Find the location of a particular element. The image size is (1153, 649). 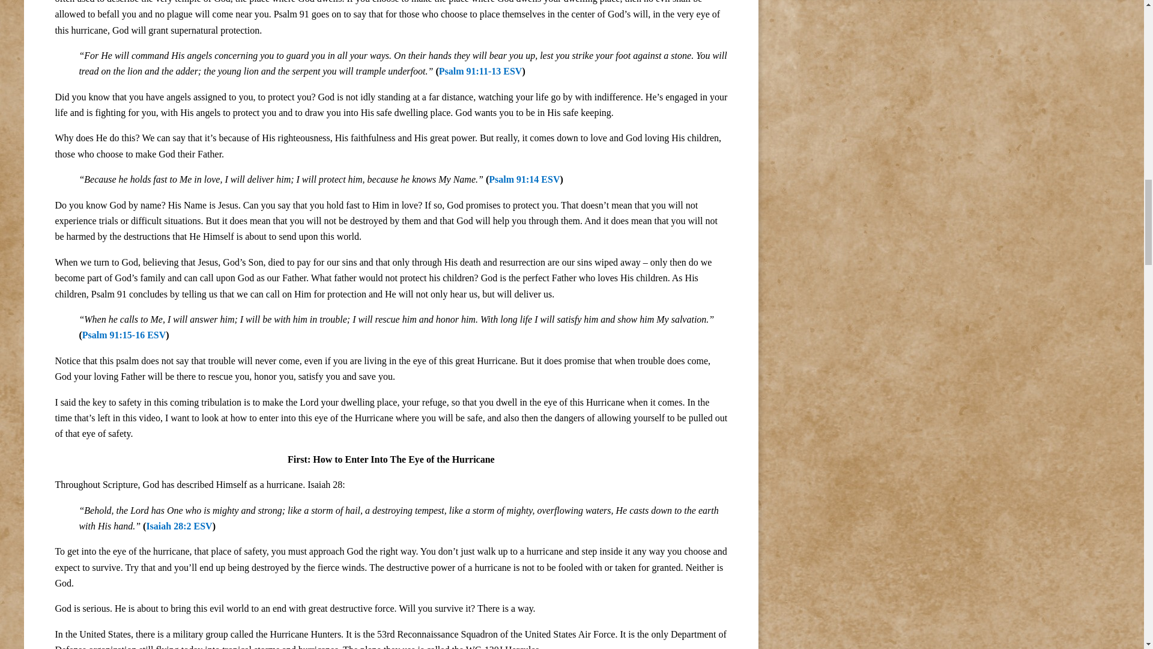

Psalm 91:11-13 ESV is located at coordinates (480, 71).